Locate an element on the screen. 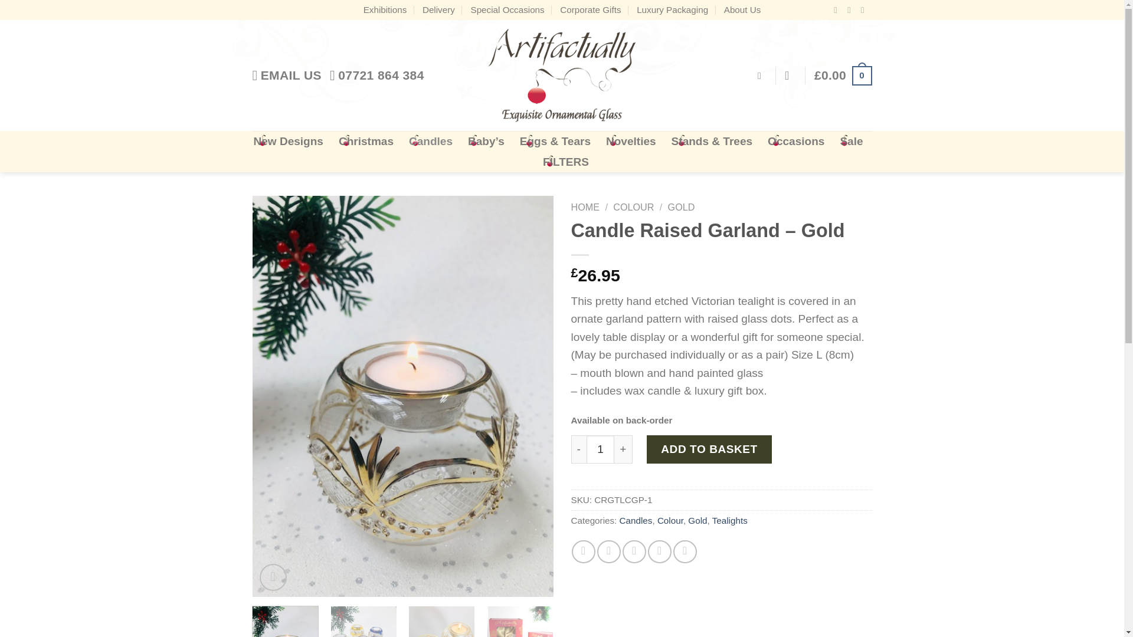  Candles is located at coordinates (431, 142).